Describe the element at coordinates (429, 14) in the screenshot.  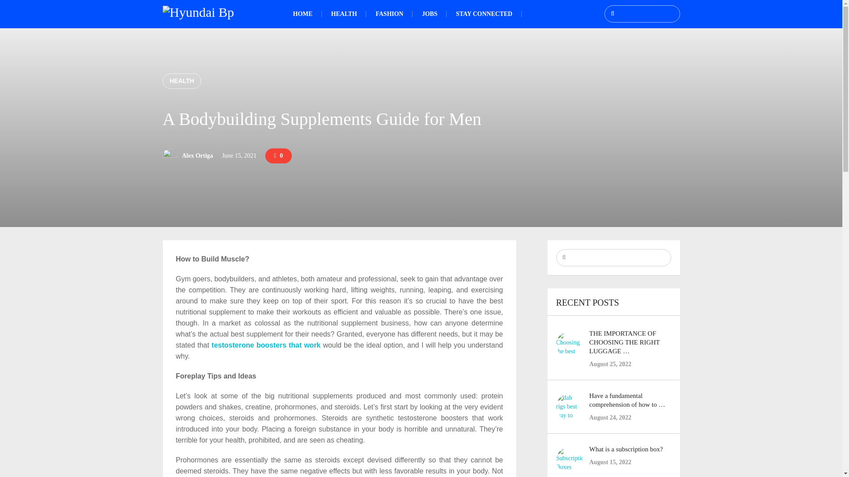
I see `JOBS` at that location.